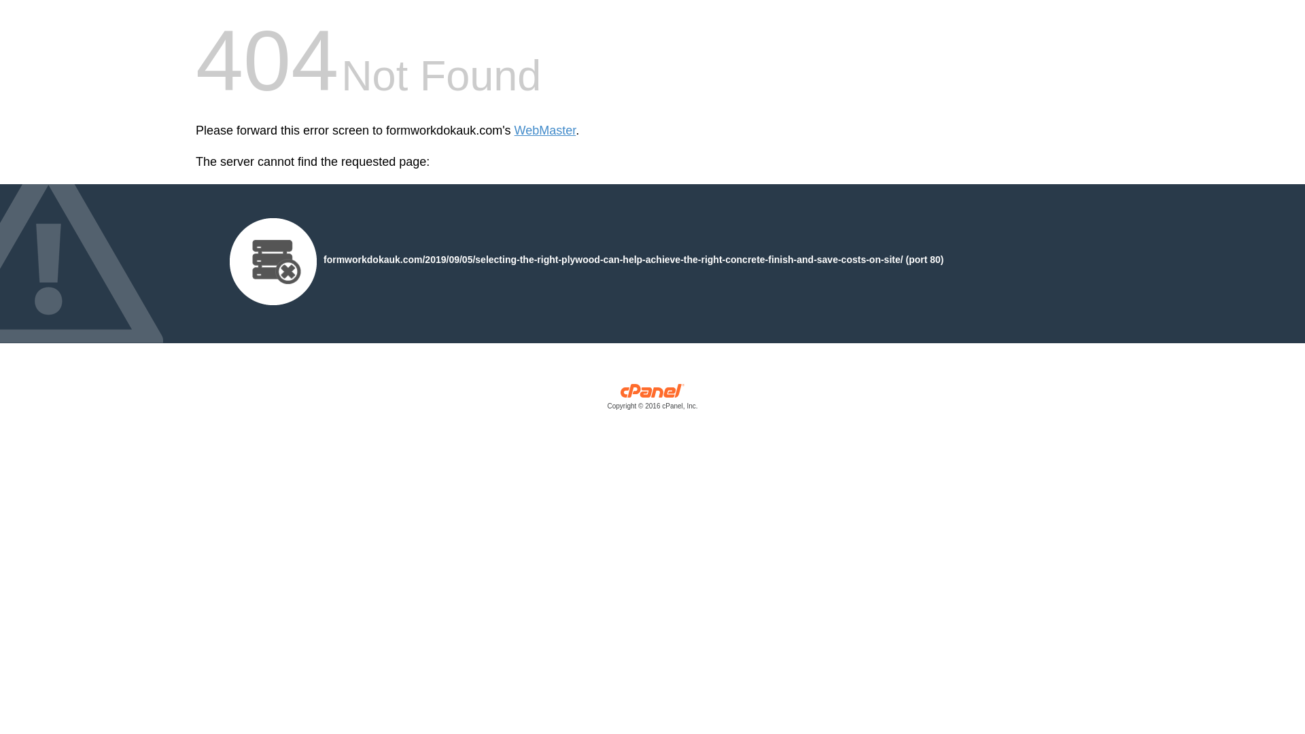 The image size is (1305, 734). I want to click on WebMaster, so click(545, 130).